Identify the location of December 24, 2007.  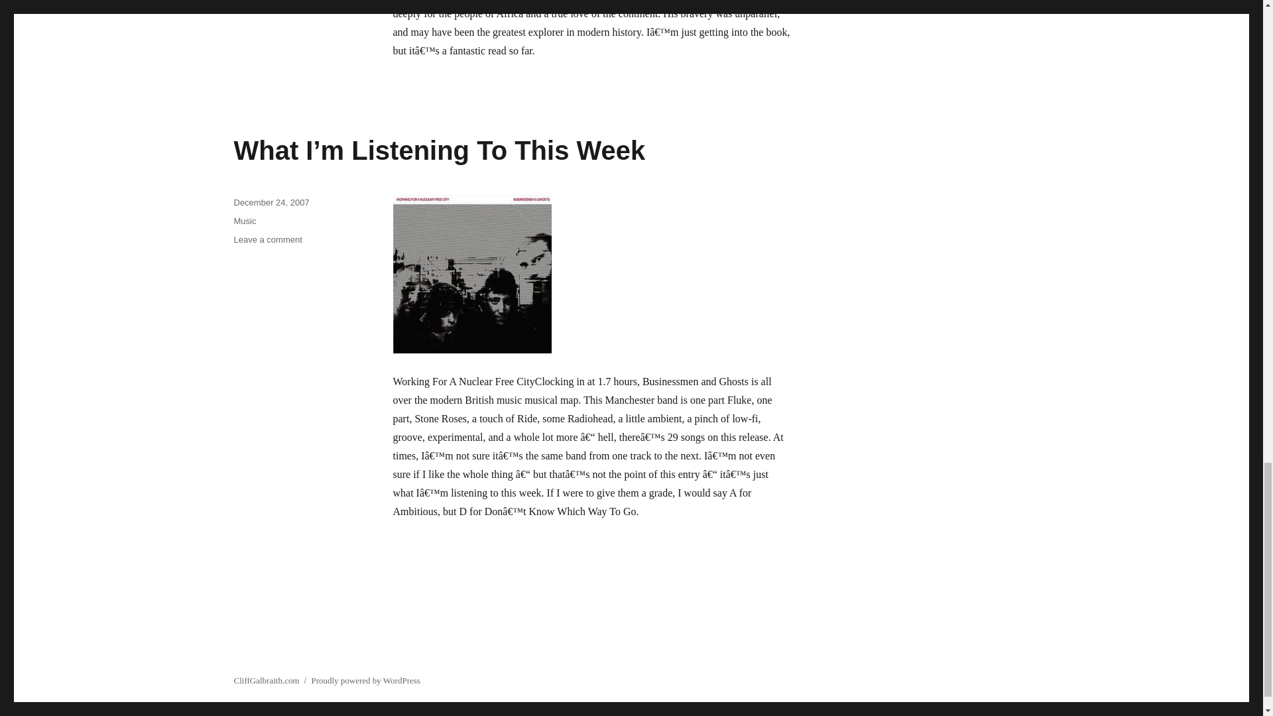
(271, 203).